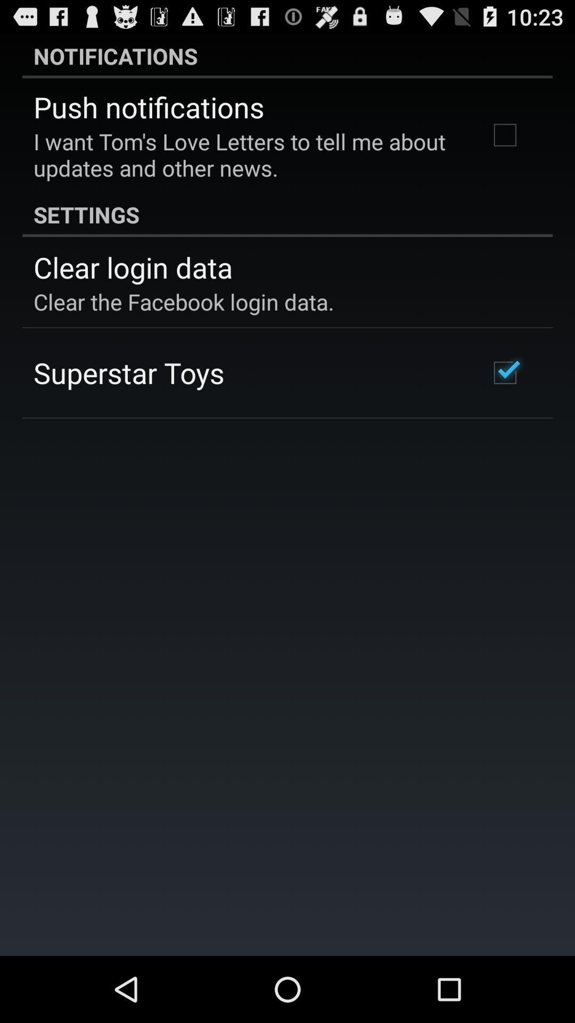 Image resolution: width=575 pixels, height=1023 pixels. I want to click on click the item below clear login data item, so click(184, 302).